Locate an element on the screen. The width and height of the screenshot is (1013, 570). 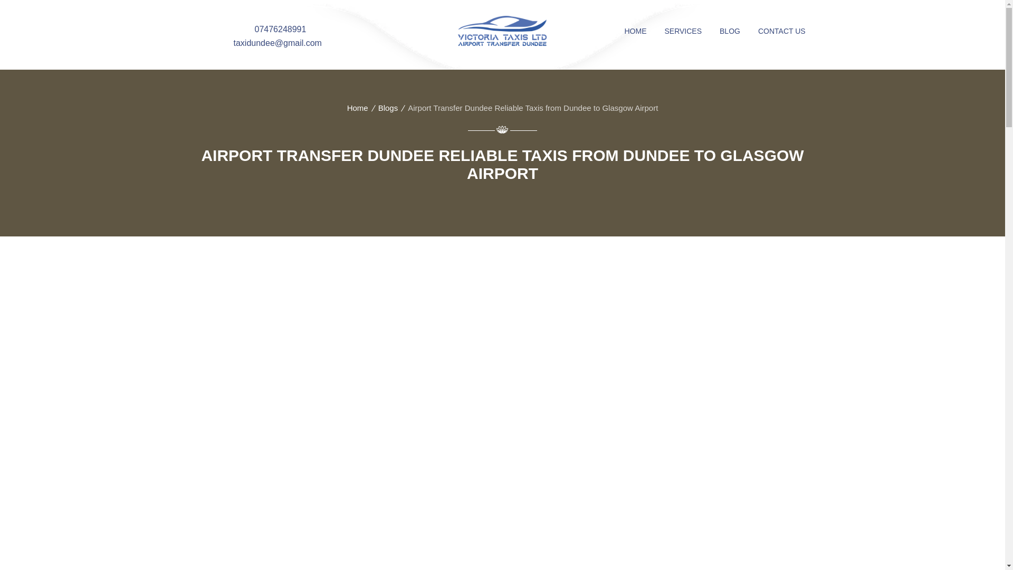
SERVICES is located at coordinates (683, 31).